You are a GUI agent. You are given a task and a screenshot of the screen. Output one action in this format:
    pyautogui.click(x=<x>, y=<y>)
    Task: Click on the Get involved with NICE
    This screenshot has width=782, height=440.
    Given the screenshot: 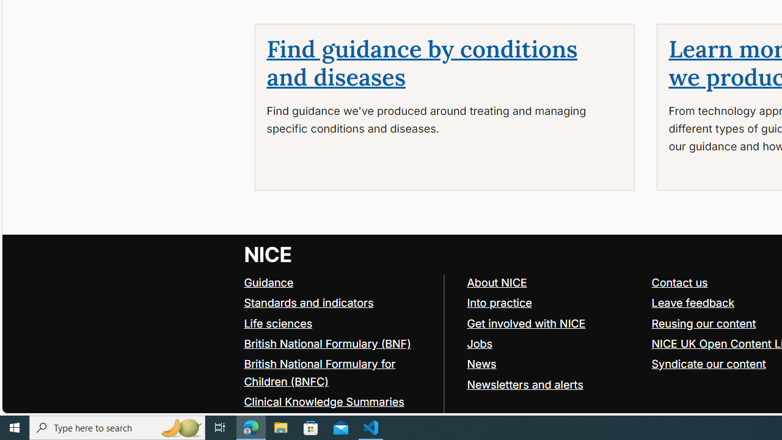 What is the action you would take?
    pyautogui.click(x=526, y=323)
    